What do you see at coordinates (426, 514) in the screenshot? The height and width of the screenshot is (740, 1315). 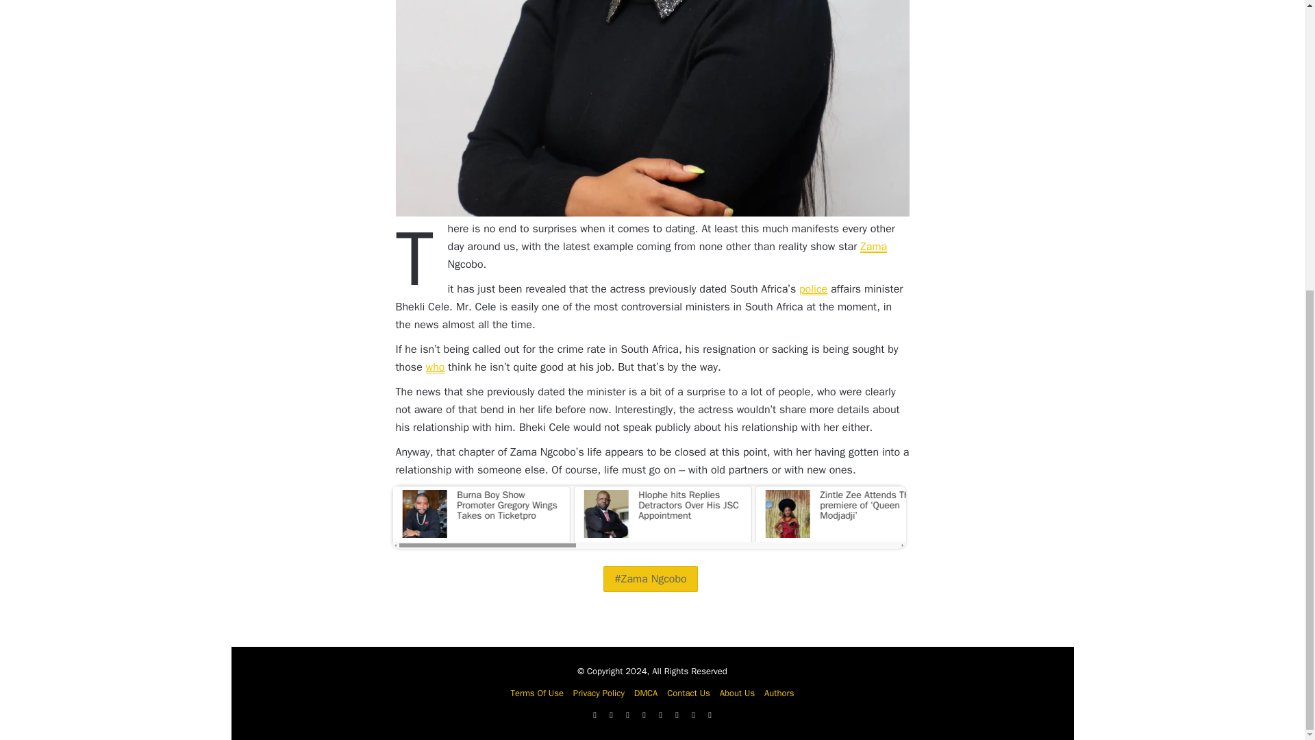 I see `Burna Boy Show Promoter Gregory Wings Takes On Ticketpro 2` at bounding box center [426, 514].